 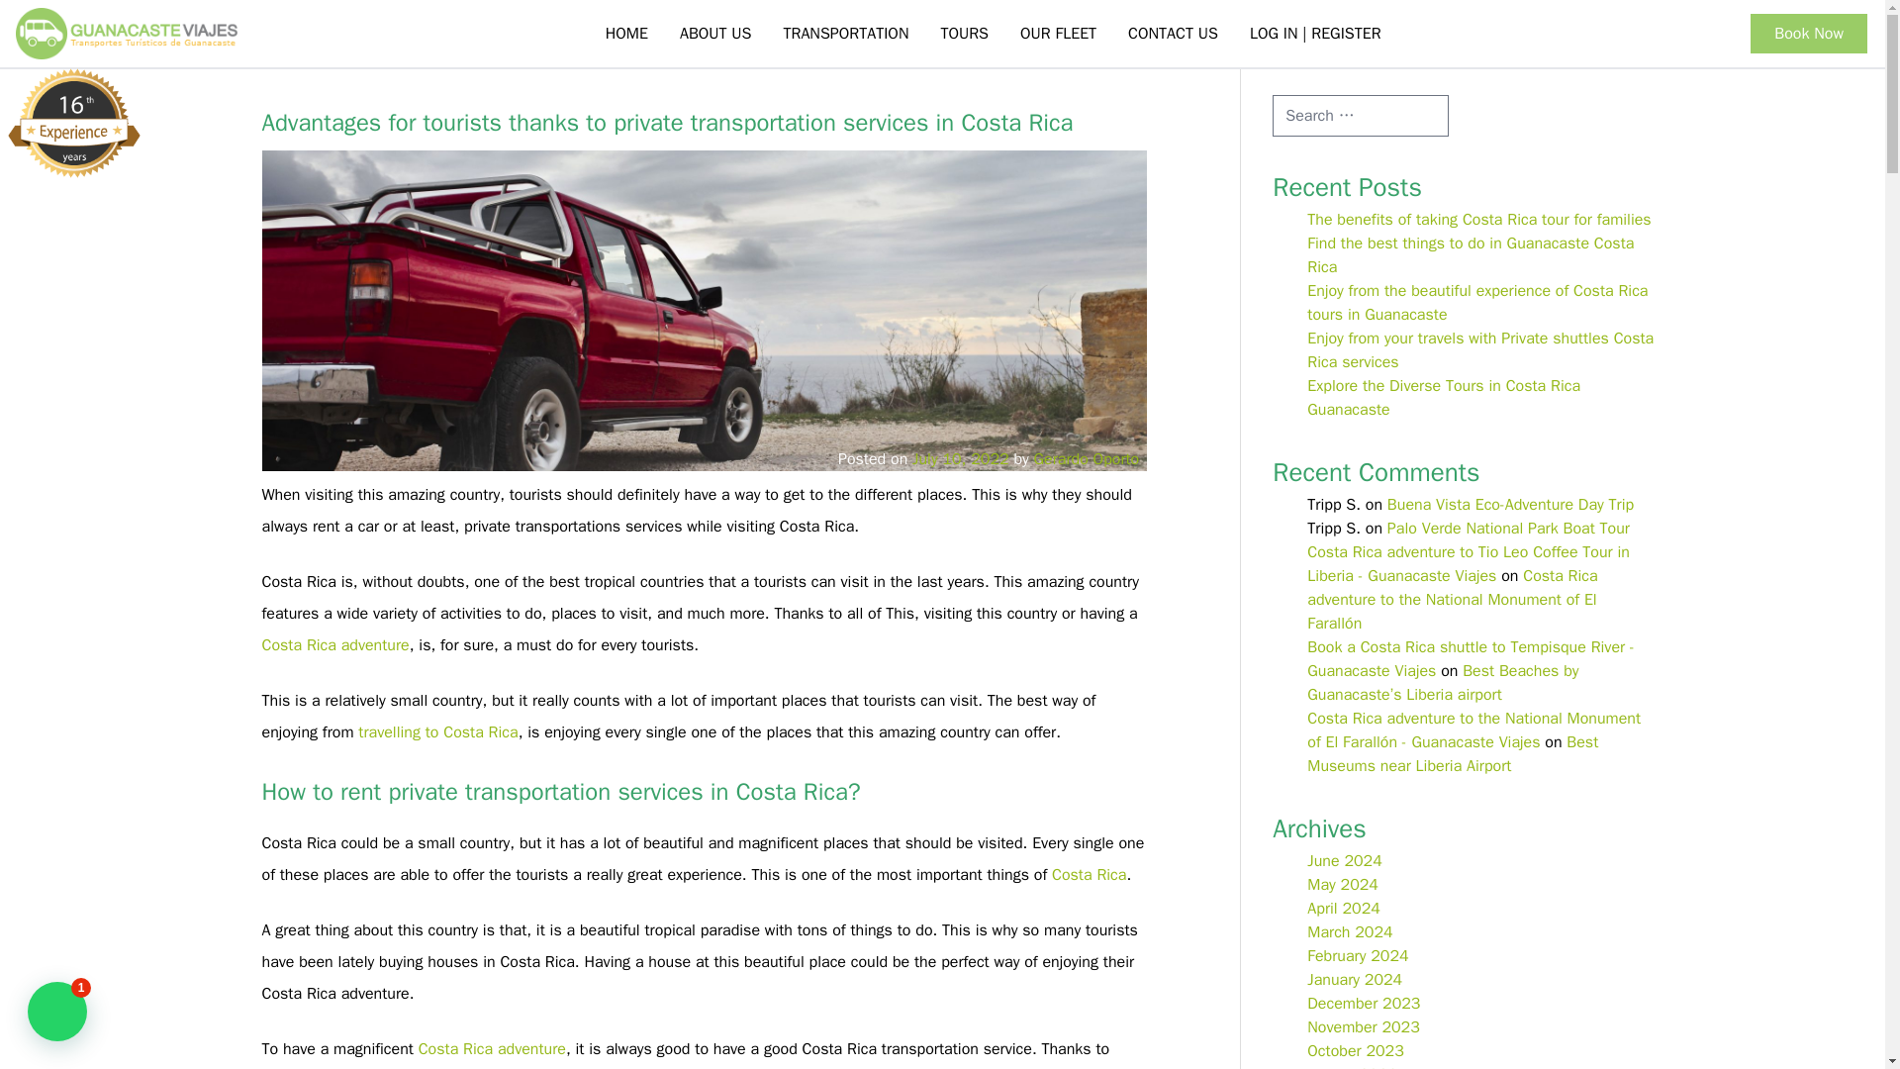 What do you see at coordinates (960, 459) in the screenshot?
I see `July 10, 2022` at bounding box center [960, 459].